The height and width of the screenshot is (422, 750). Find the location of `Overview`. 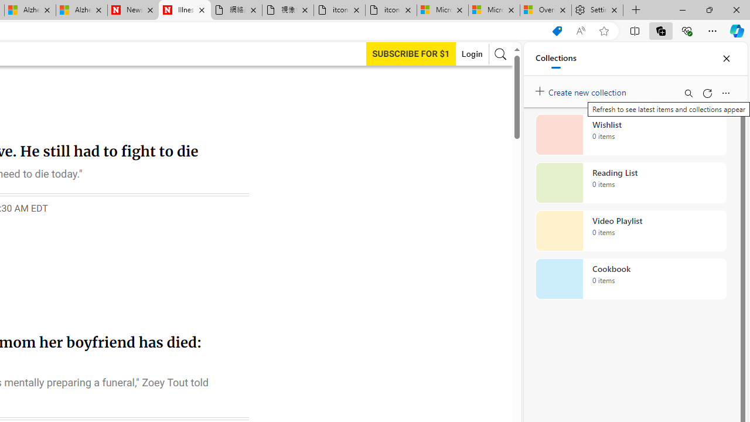

Overview is located at coordinates (546, 11).